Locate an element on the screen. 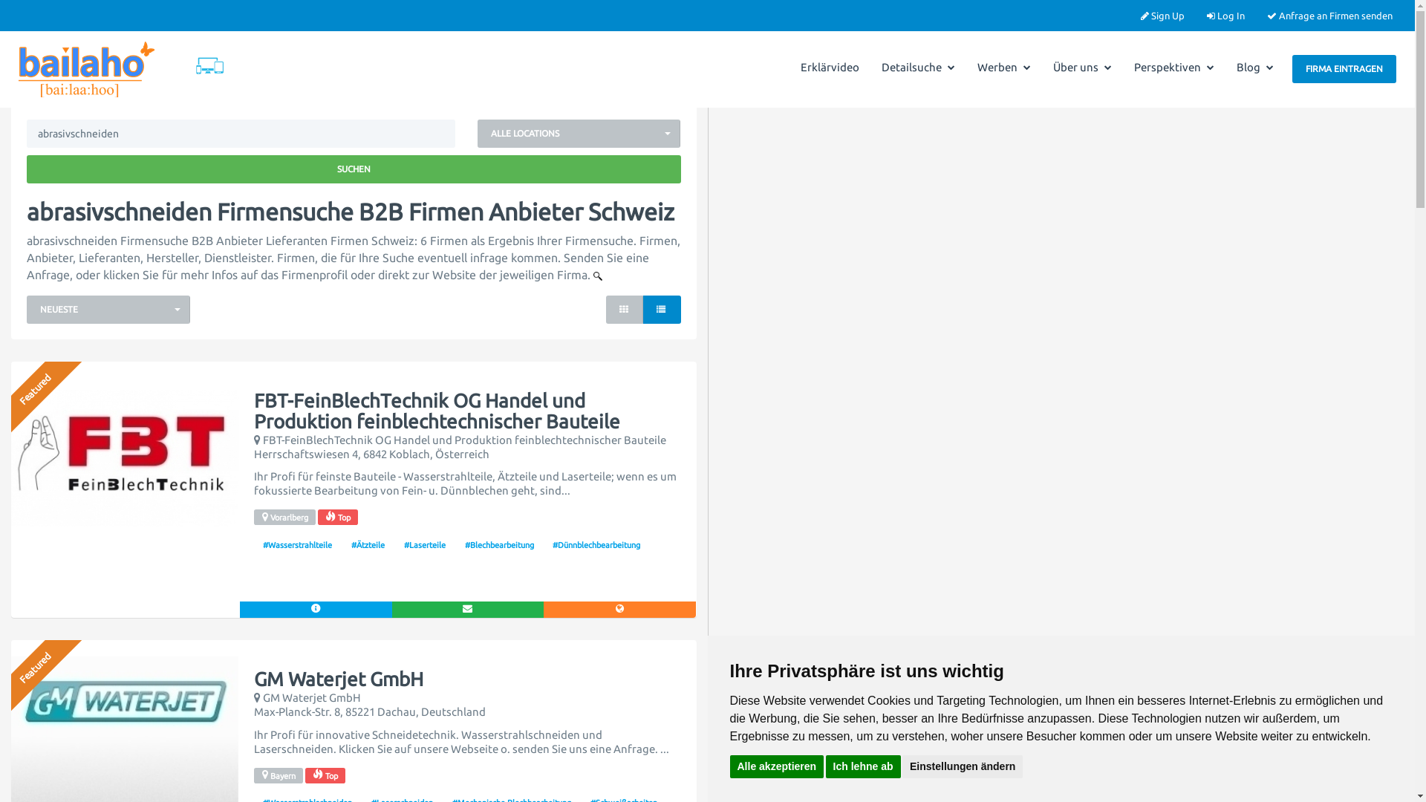 The width and height of the screenshot is (1426, 802). GM Waterjet GmbH is located at coordinates (339, 680).